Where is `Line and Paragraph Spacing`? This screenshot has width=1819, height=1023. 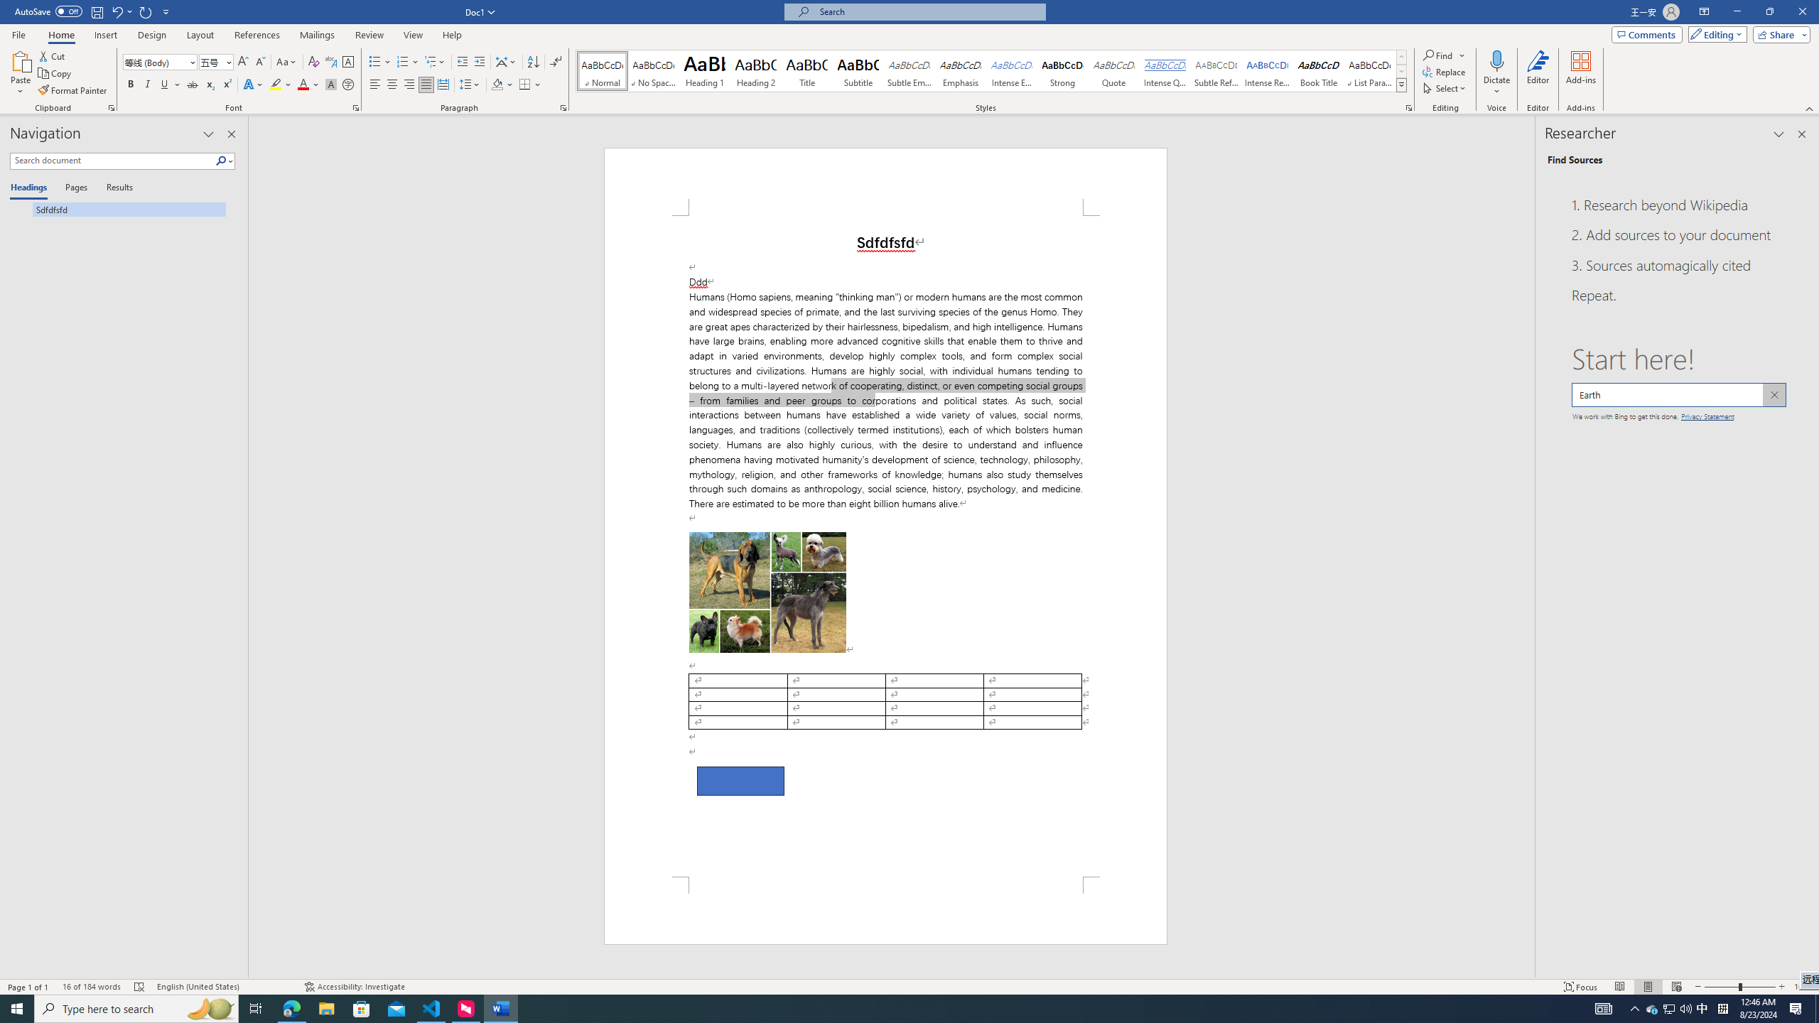 Line and Paragraph Spacing is located at coordinates (470, 85).